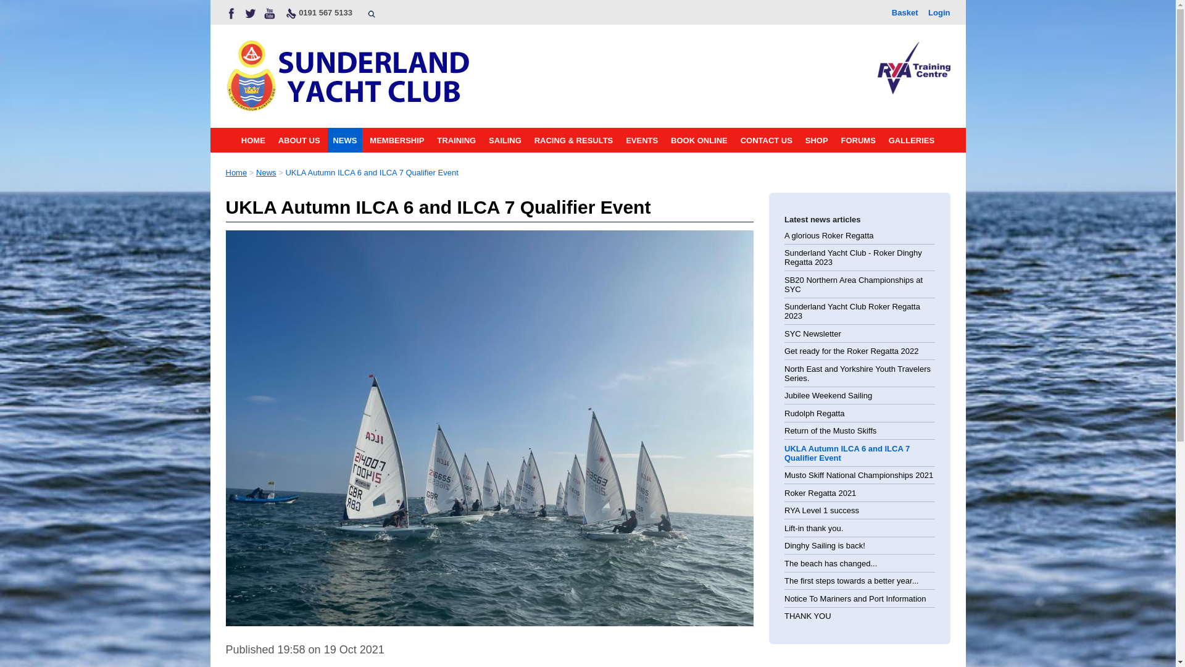 The image size is (1185, 667). What do you see at coordinates (854, 285) in the screenshot?
I see `SB20 Northern Area Championships at SYC` at bounding box center [854, 285].